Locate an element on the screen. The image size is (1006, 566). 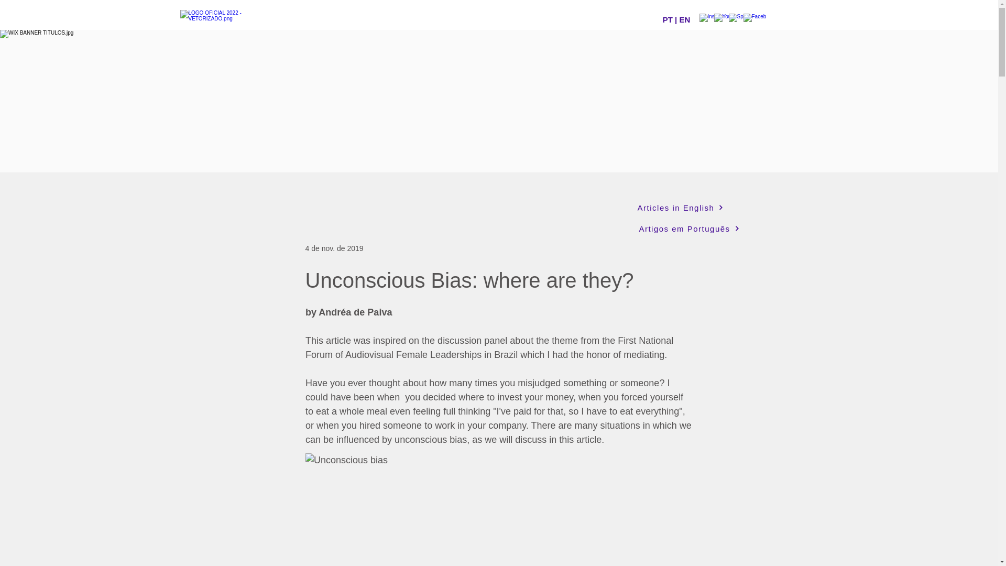
PT is located at coordinates (668, 20).